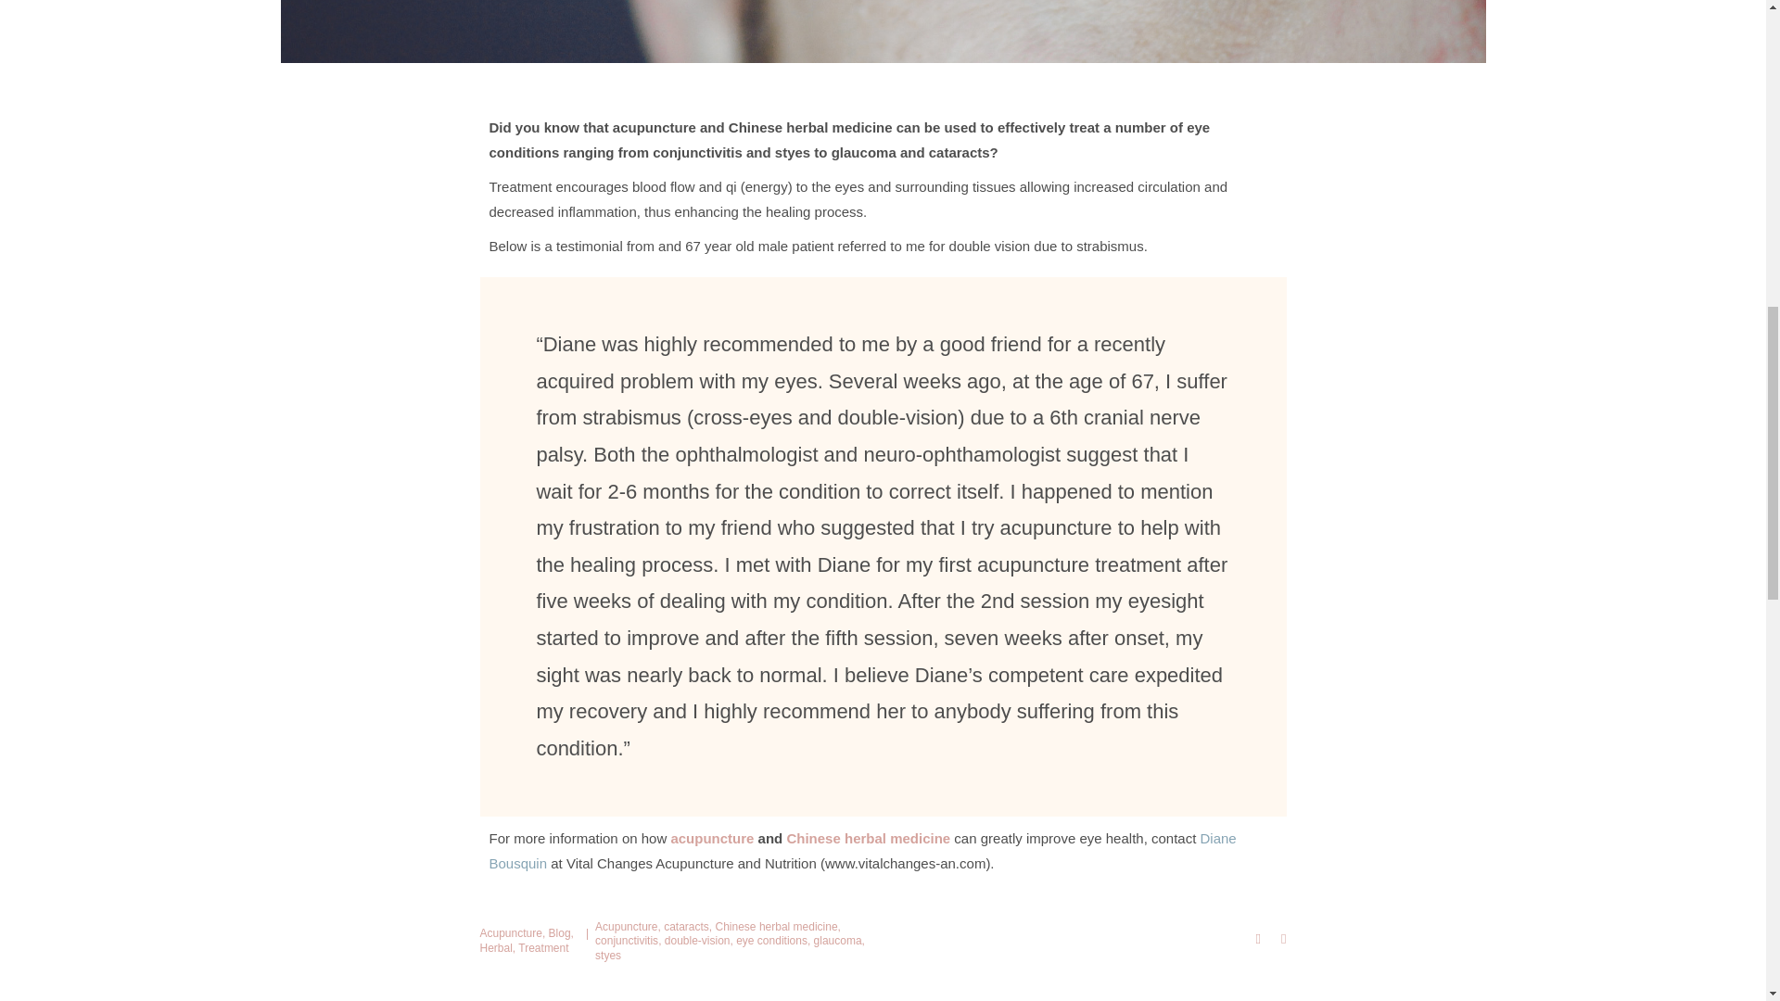 The image size is (1780, 1001). What do you see at coordinates (868, 838) in the screenshot?
I see `Chinese Herbal Medicine San Diego` at bounding box center [868, 838].